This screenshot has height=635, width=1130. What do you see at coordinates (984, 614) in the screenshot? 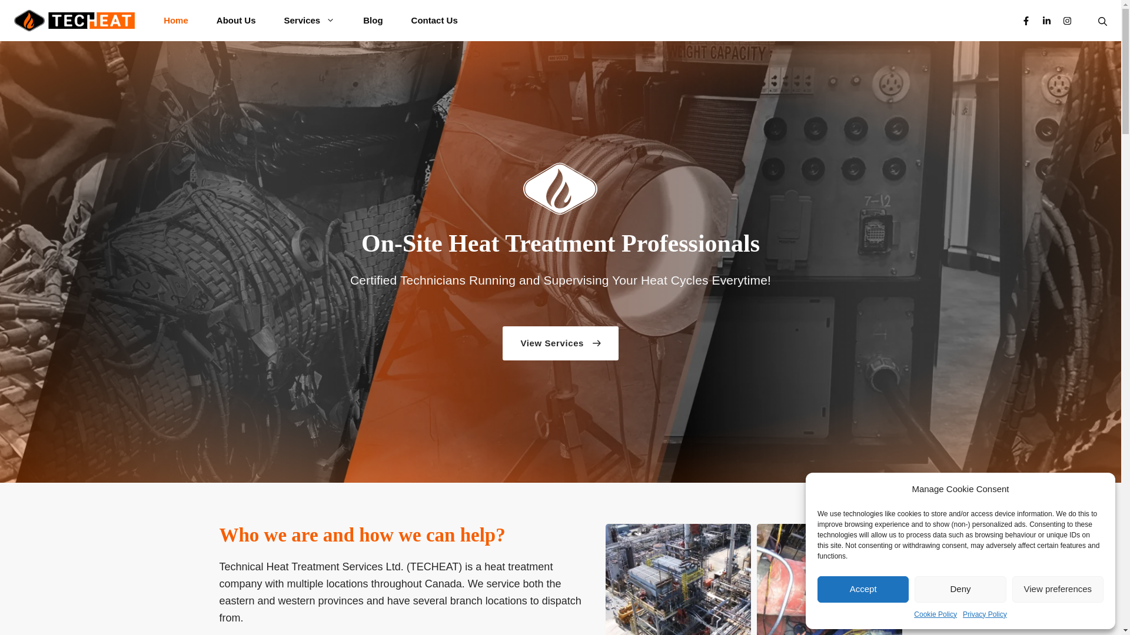
I see `Privacy Policy` at bounding box center [984, 614].